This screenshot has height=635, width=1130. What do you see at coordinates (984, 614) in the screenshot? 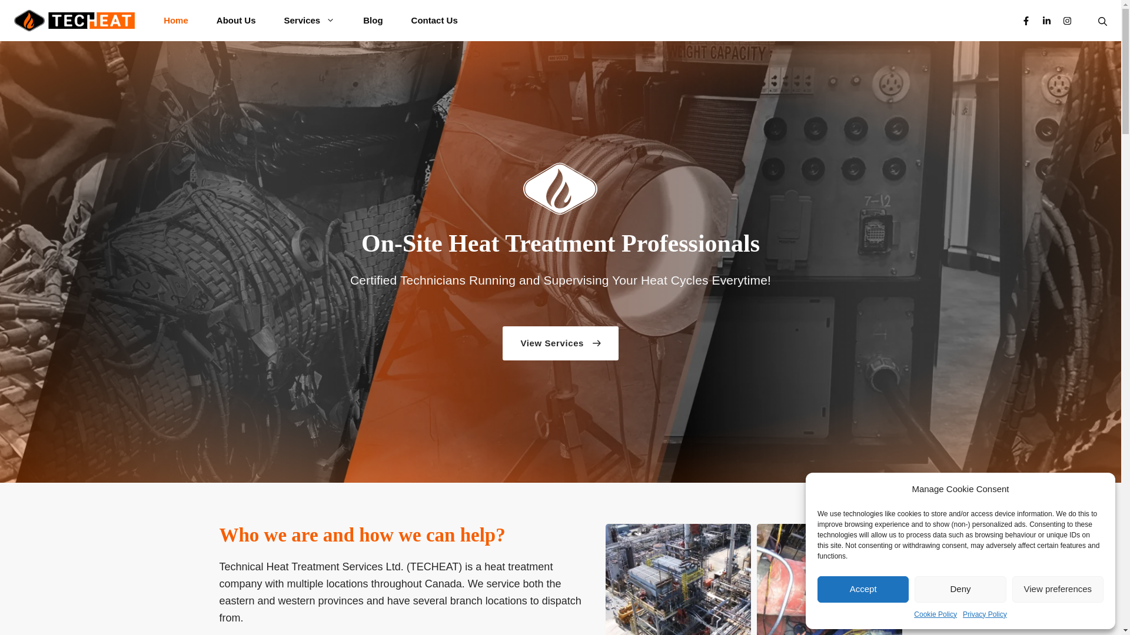
I see `Privacy Policy` at bounding box center [984, 614].